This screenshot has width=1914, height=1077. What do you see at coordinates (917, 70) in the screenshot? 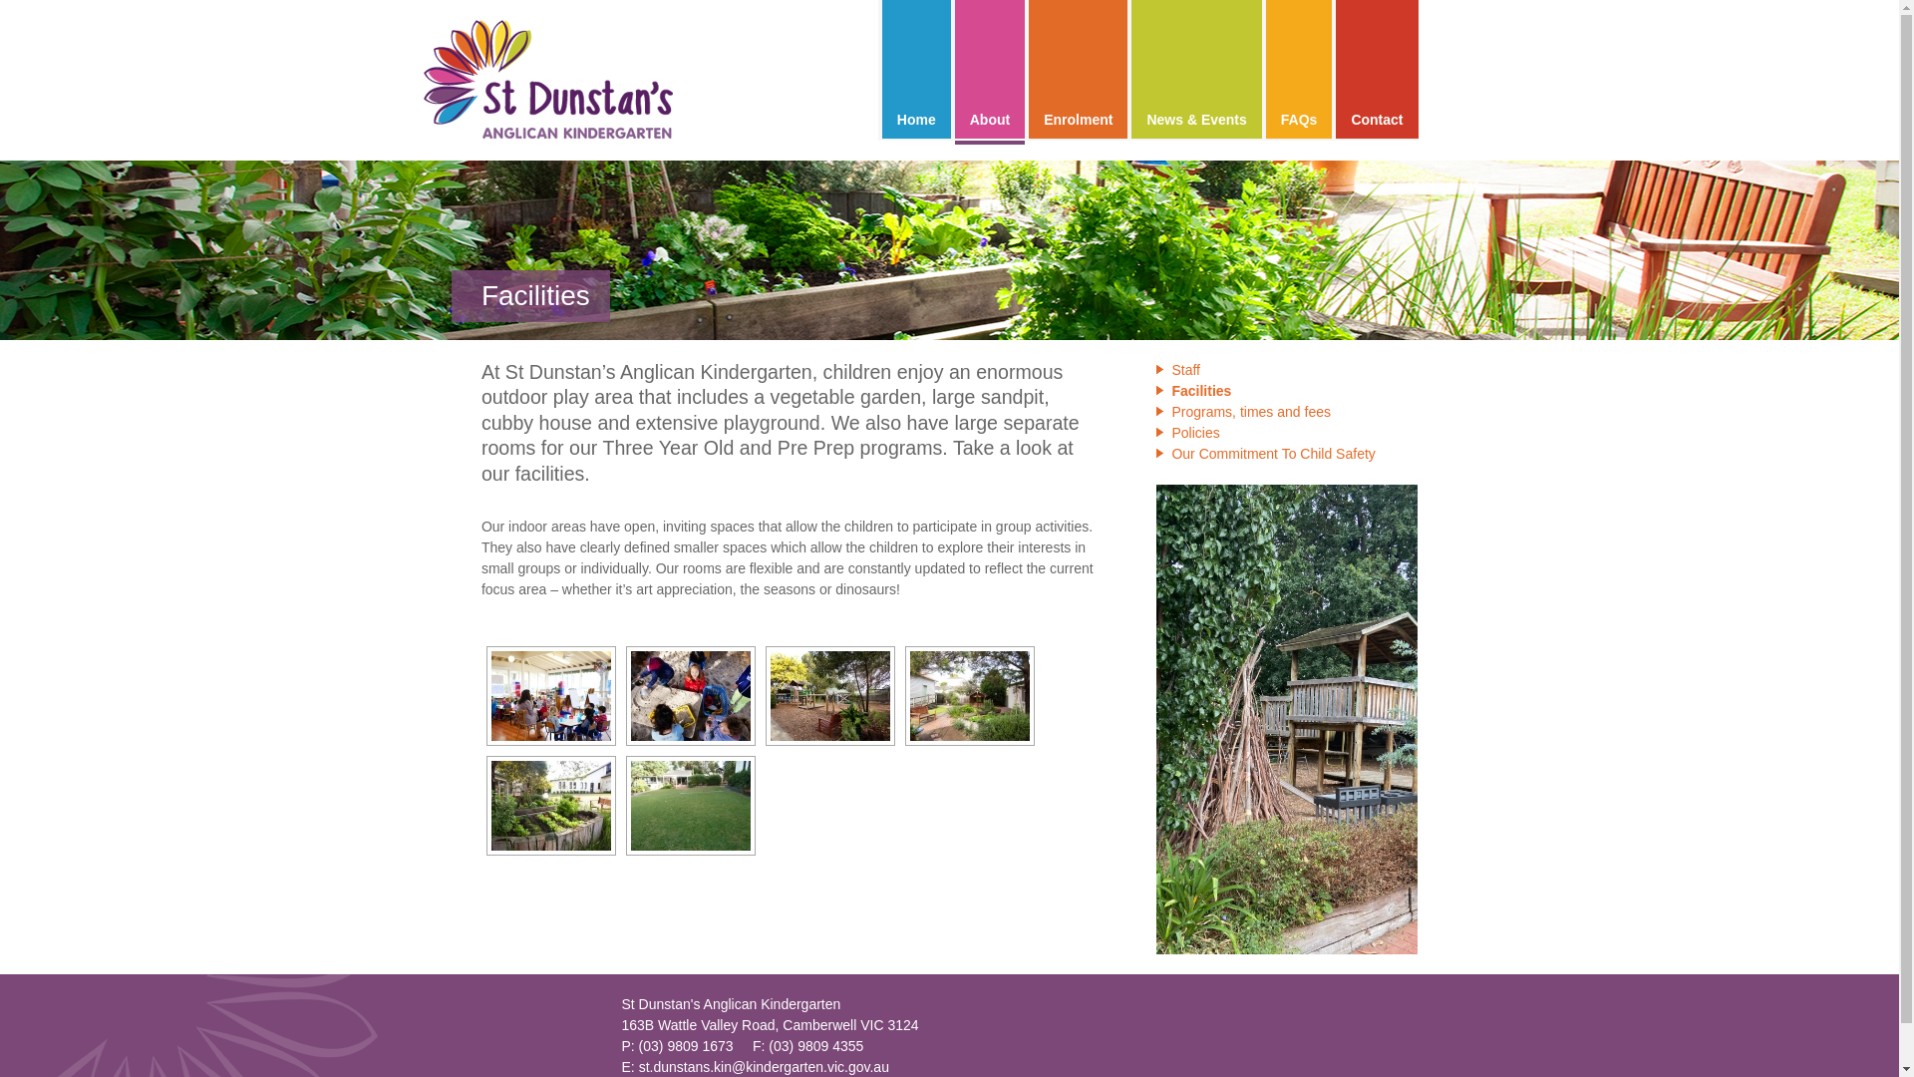
I see `Home` at bounding box center [917, 70].